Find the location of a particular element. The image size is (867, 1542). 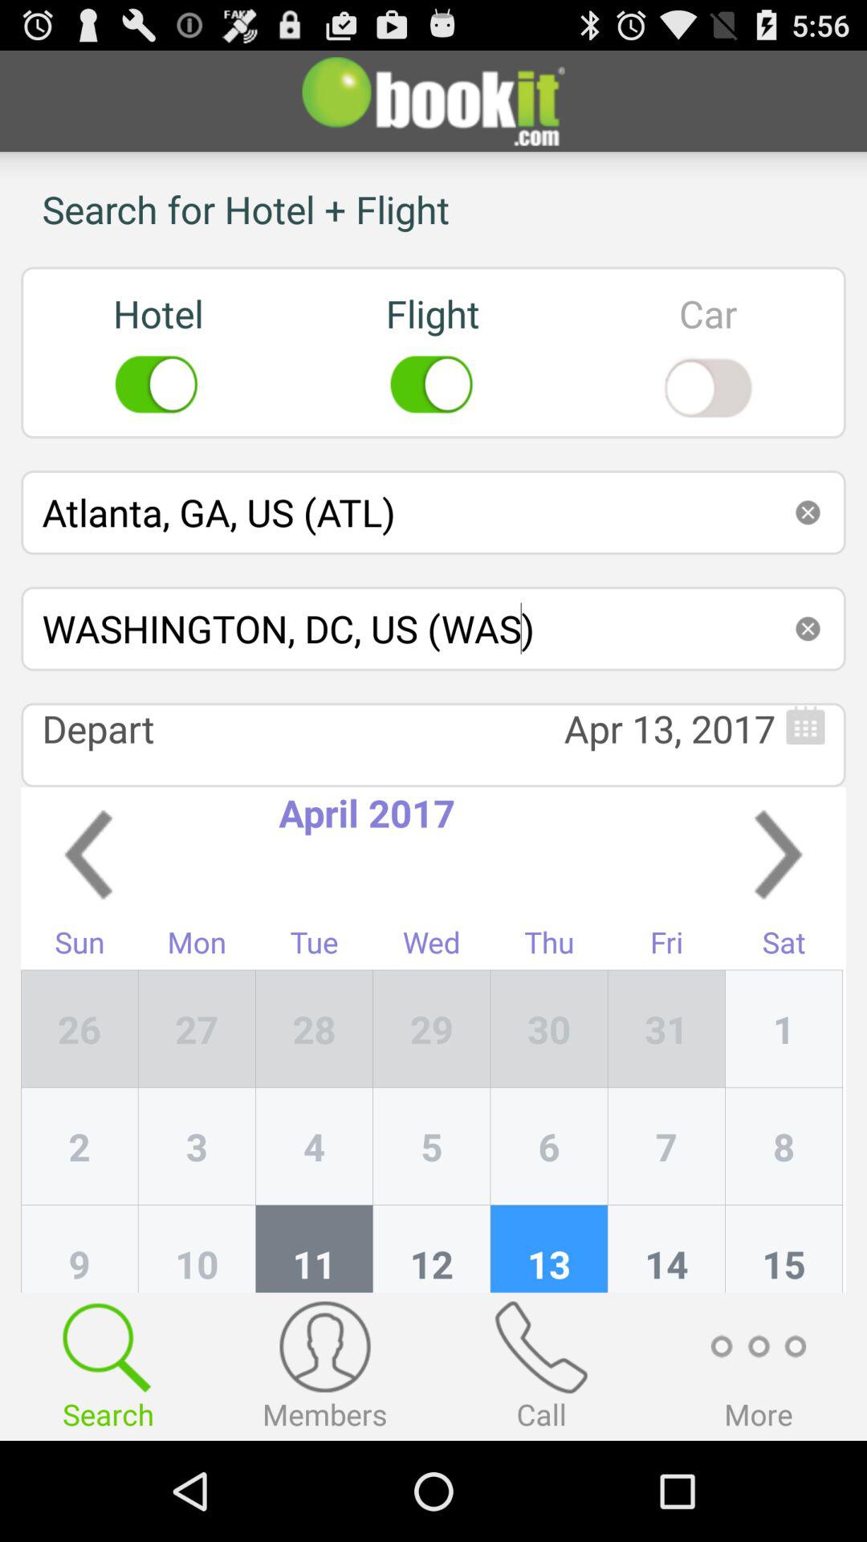

press item above 26 icon is located at coordinates (79, 946).